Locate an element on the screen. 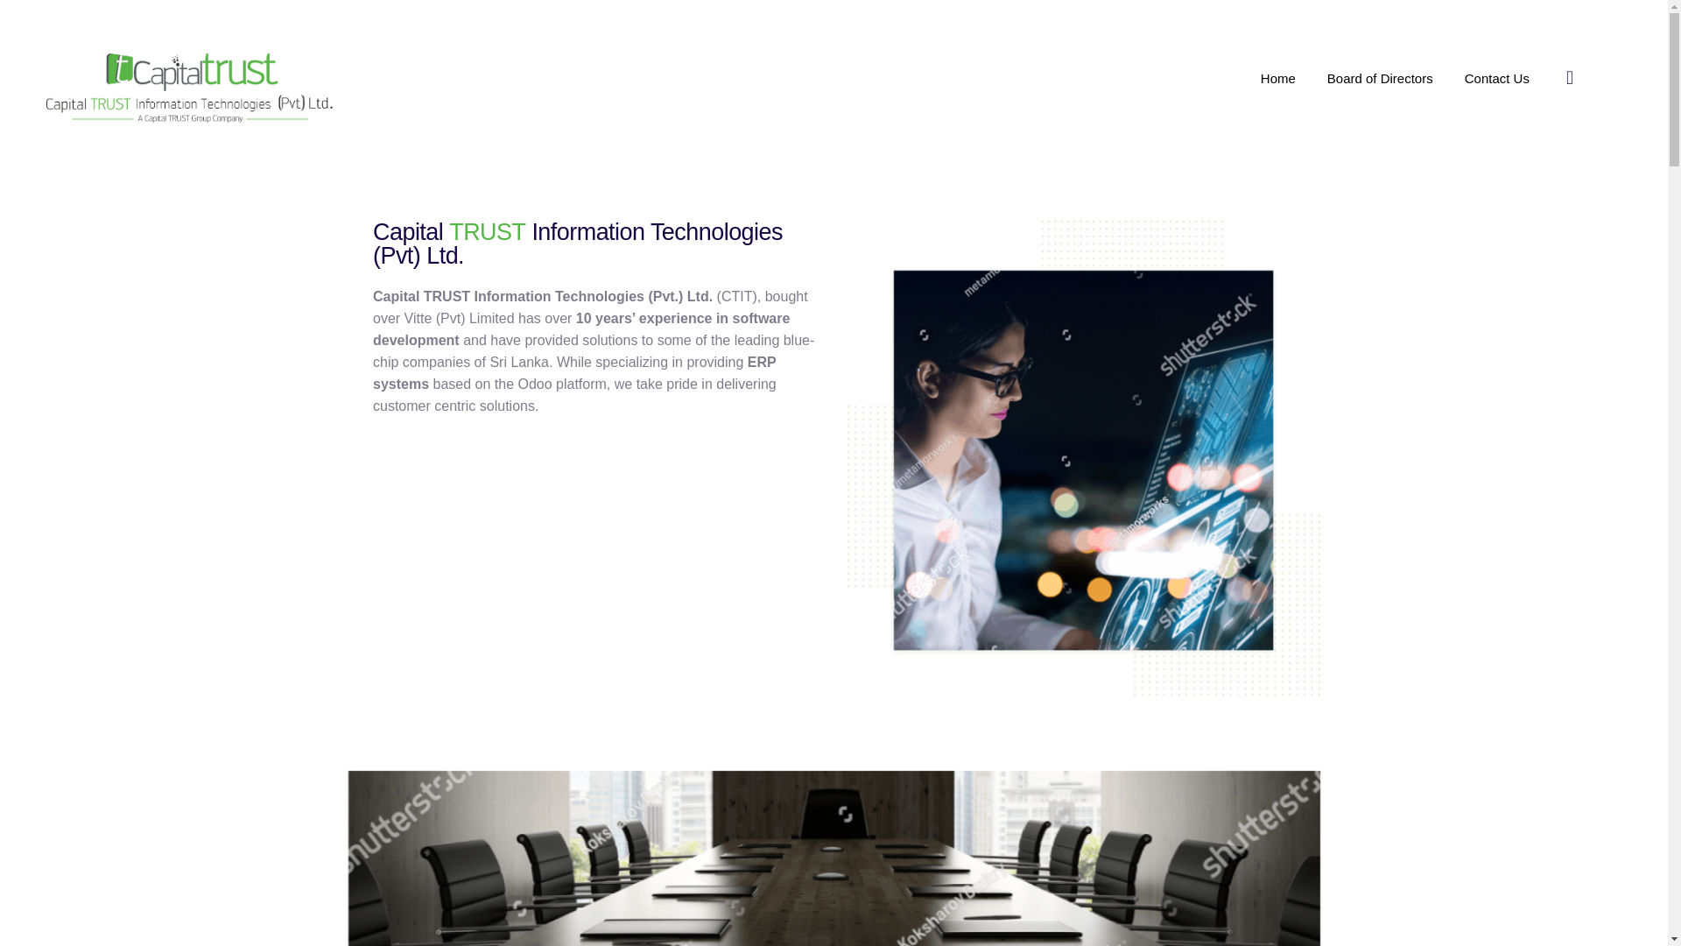 The image size is (1681, 946). Home is located at coordinates (1278, 79).